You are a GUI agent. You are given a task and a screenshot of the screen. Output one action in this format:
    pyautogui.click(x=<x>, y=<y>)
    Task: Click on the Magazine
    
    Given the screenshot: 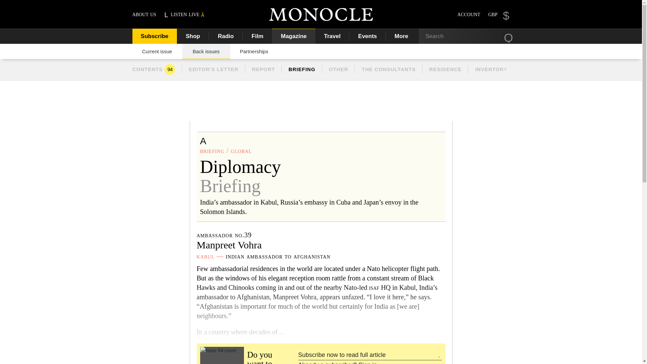 What is the action you would take?
    pyautogui.click(x=294, y=36)
    